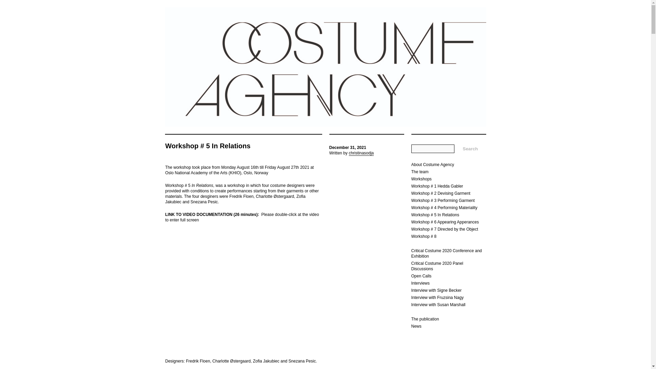 This screenshot has height=369, width=656. What do you see at coordinates (416, 326) in the screenshot?
I see `News` at bounding box center [416, 326].